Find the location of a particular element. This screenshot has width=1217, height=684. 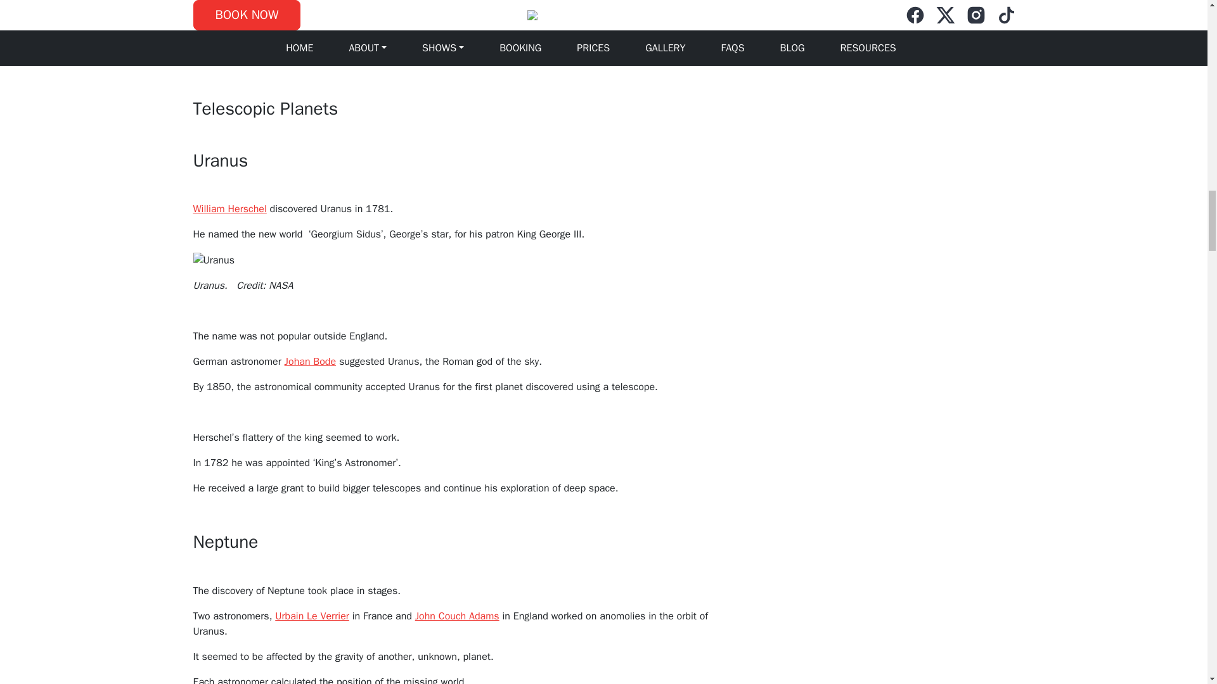

Urbain Le Verrier is located at coordinates (312, 616).